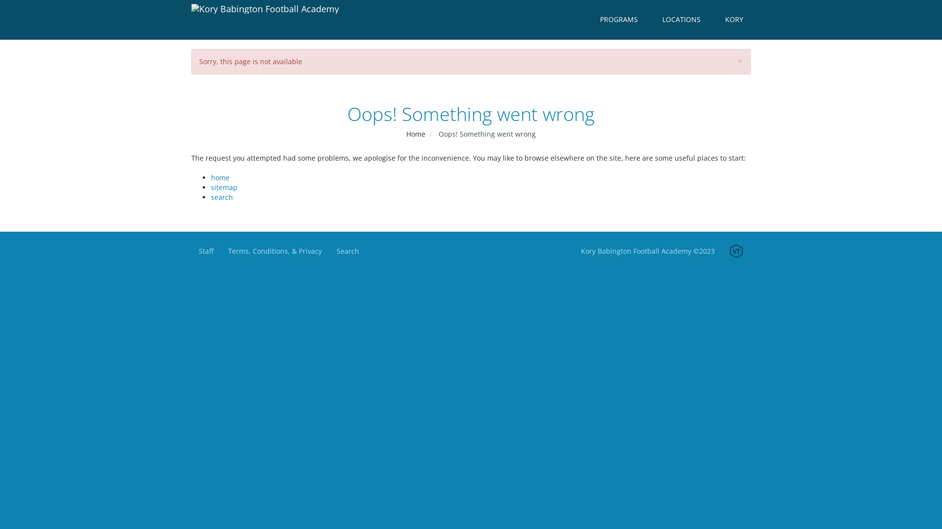 The image size is (942, 529). I want to click on Terms, Conditions, & Privacy, so click(275, 251).